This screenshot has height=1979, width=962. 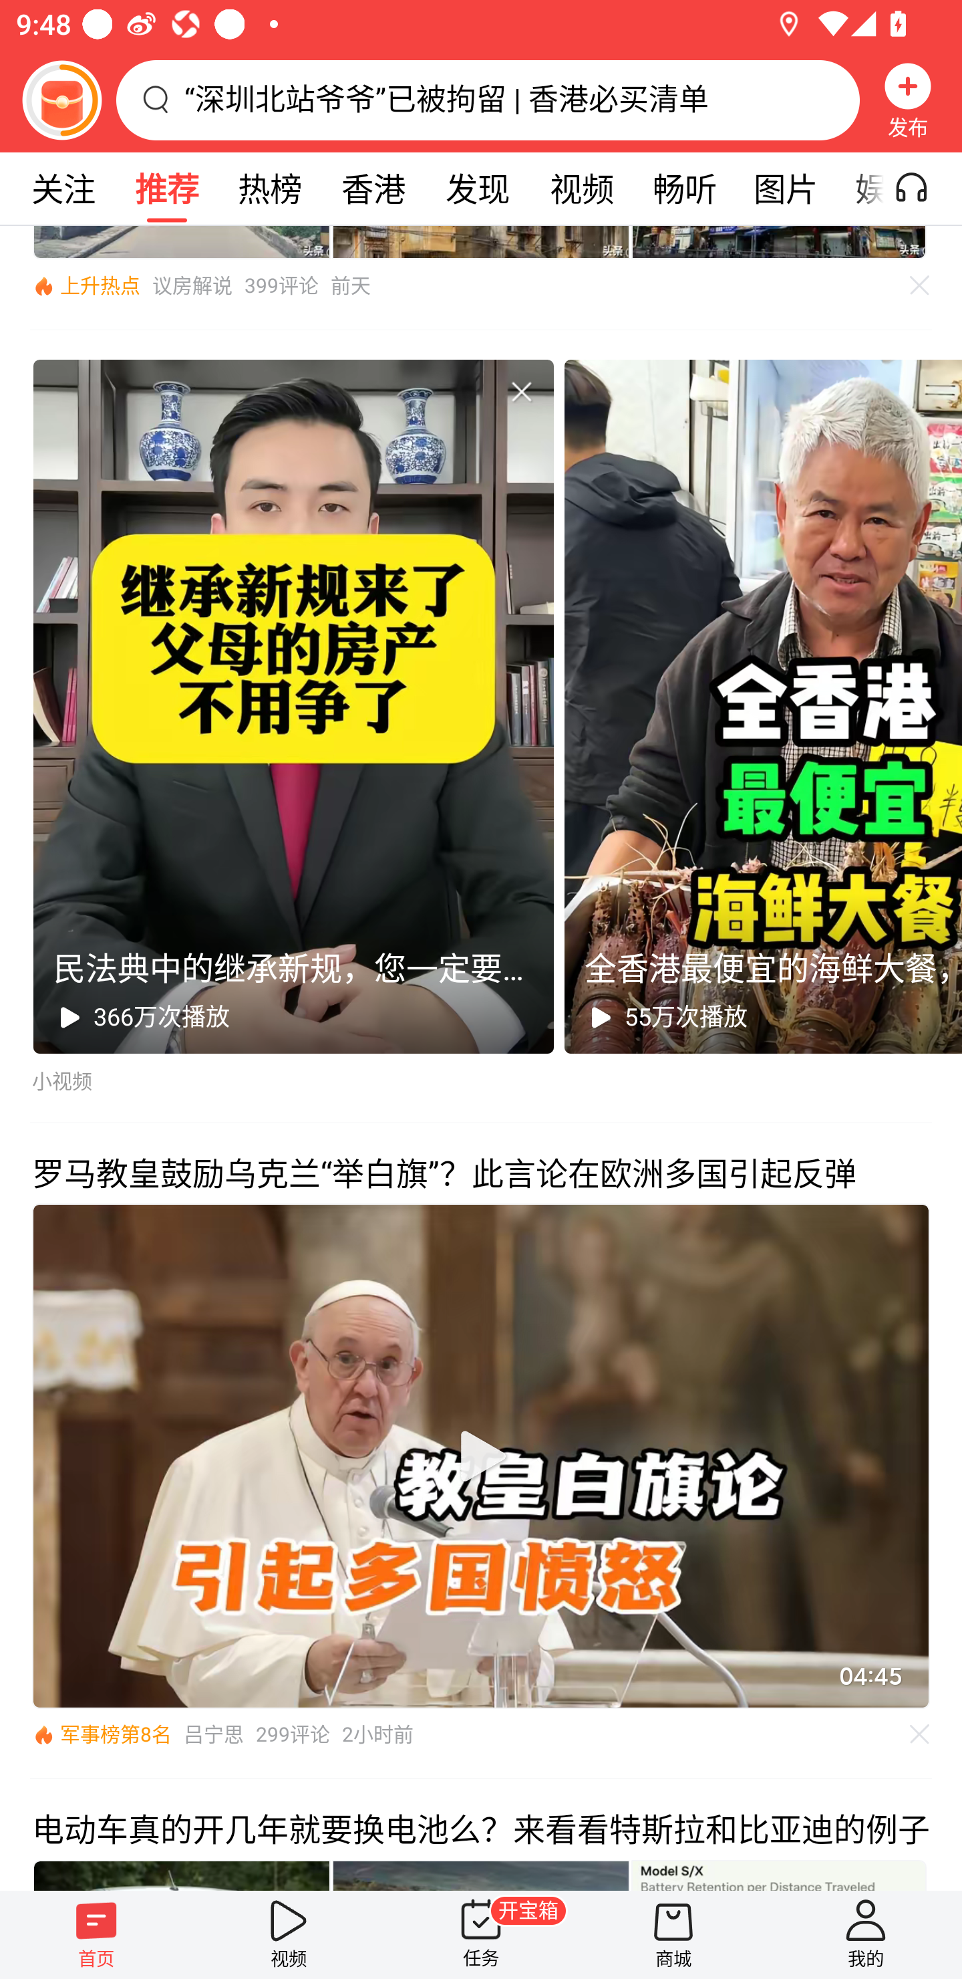 What do you see at coordinates (289, 1934) in the screenshot?
I see `视频` at bounding box center [289, 1934].